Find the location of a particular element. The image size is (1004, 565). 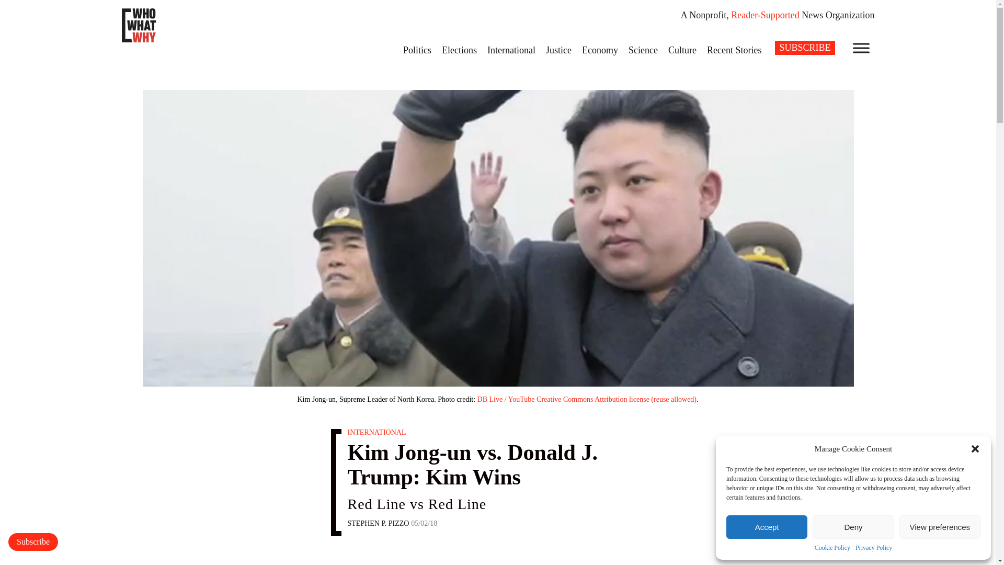

Economy is located at coordinates (600, 50).